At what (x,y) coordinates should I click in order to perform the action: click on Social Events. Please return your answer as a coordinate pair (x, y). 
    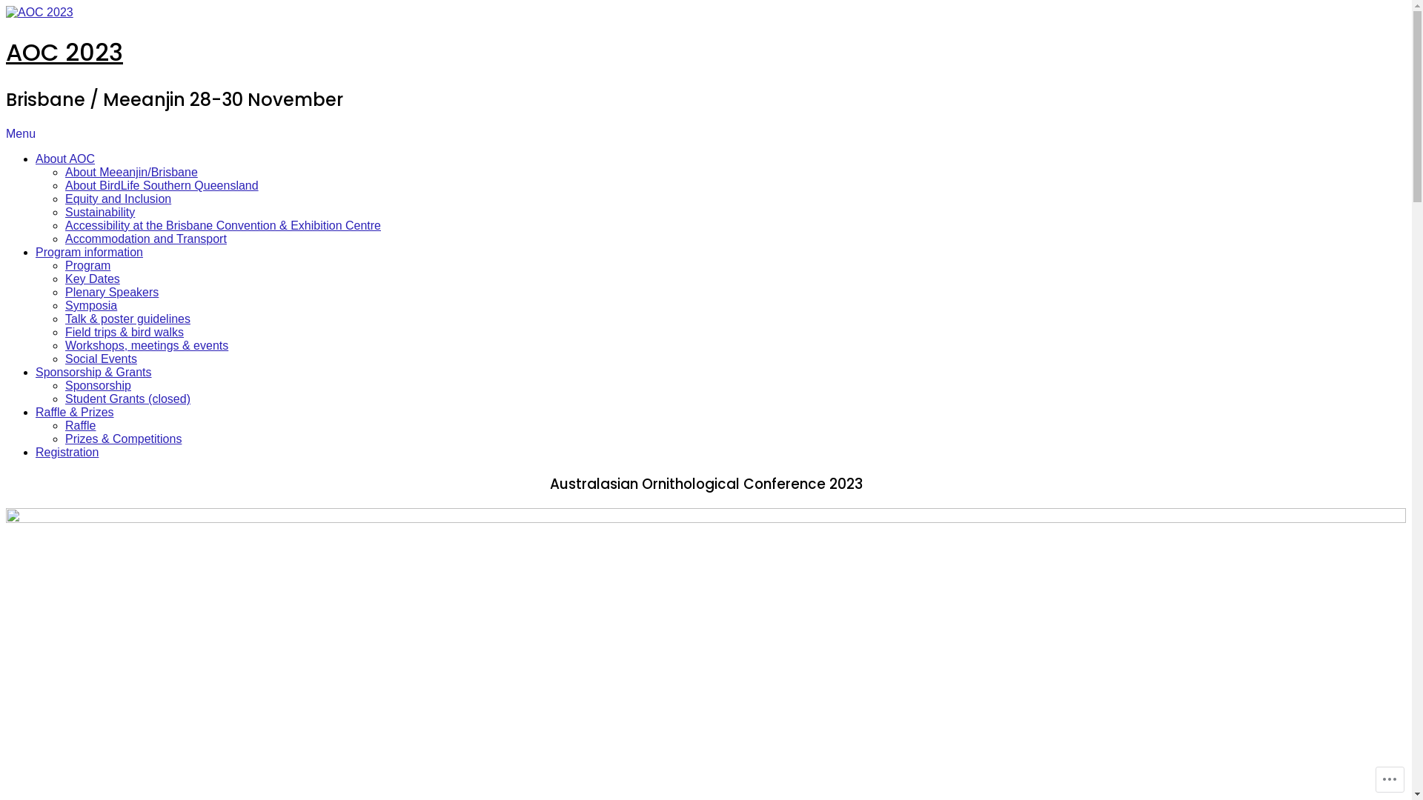
    Looking at the image, I should click on (101, 359).